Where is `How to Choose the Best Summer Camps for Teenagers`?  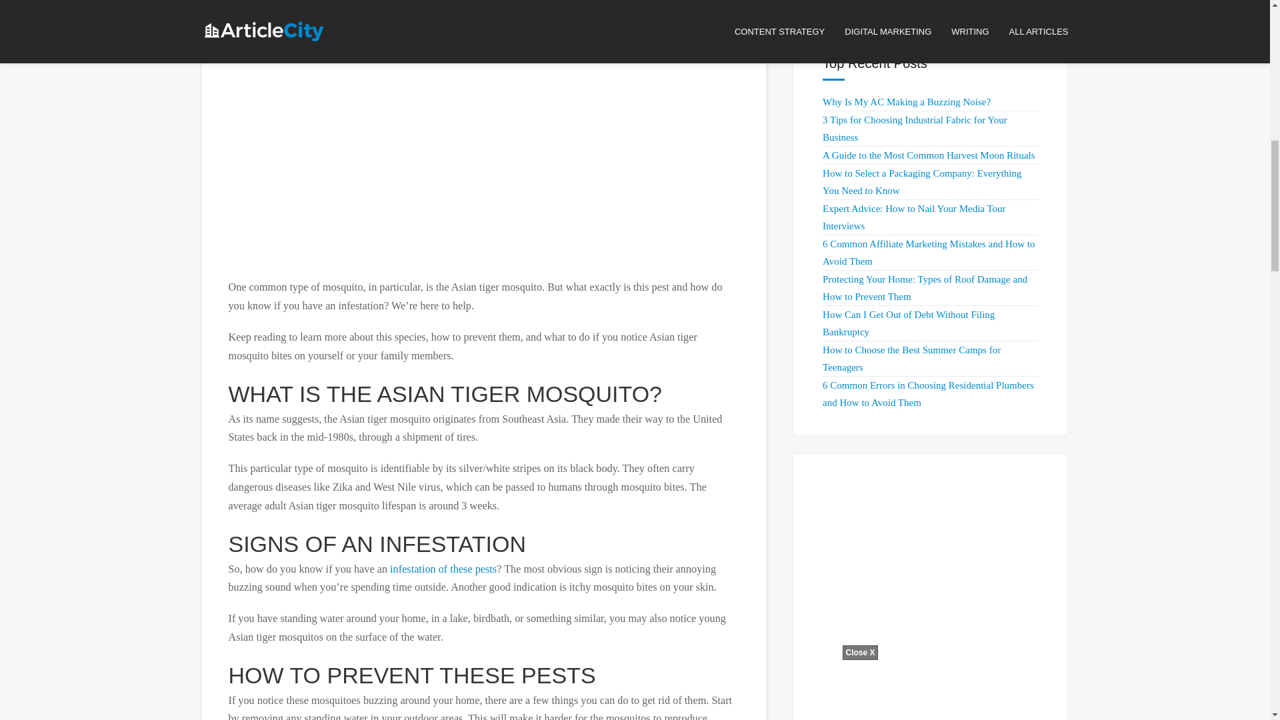 How to Choose the Best Summer Camps for Teenagers is located at coordinates (912, 359).